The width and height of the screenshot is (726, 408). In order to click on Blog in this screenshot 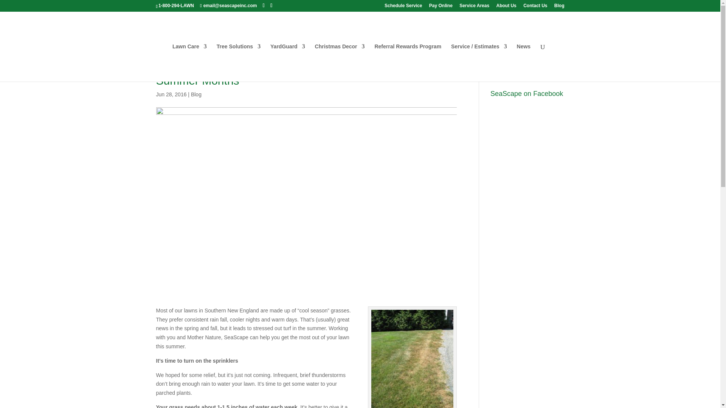, I will do `click(560, 7)`.